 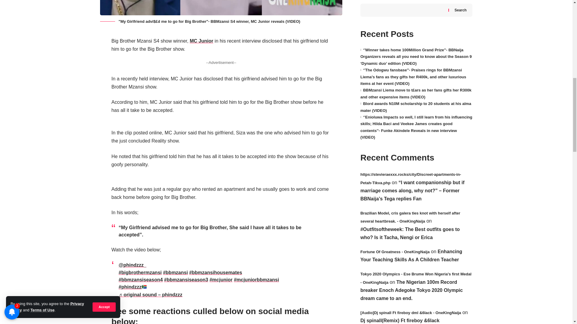 What do you see at coordinates (141, 280) in the screenshot?
I see `bbmzansiseason4` at bounding box center [141, 280].